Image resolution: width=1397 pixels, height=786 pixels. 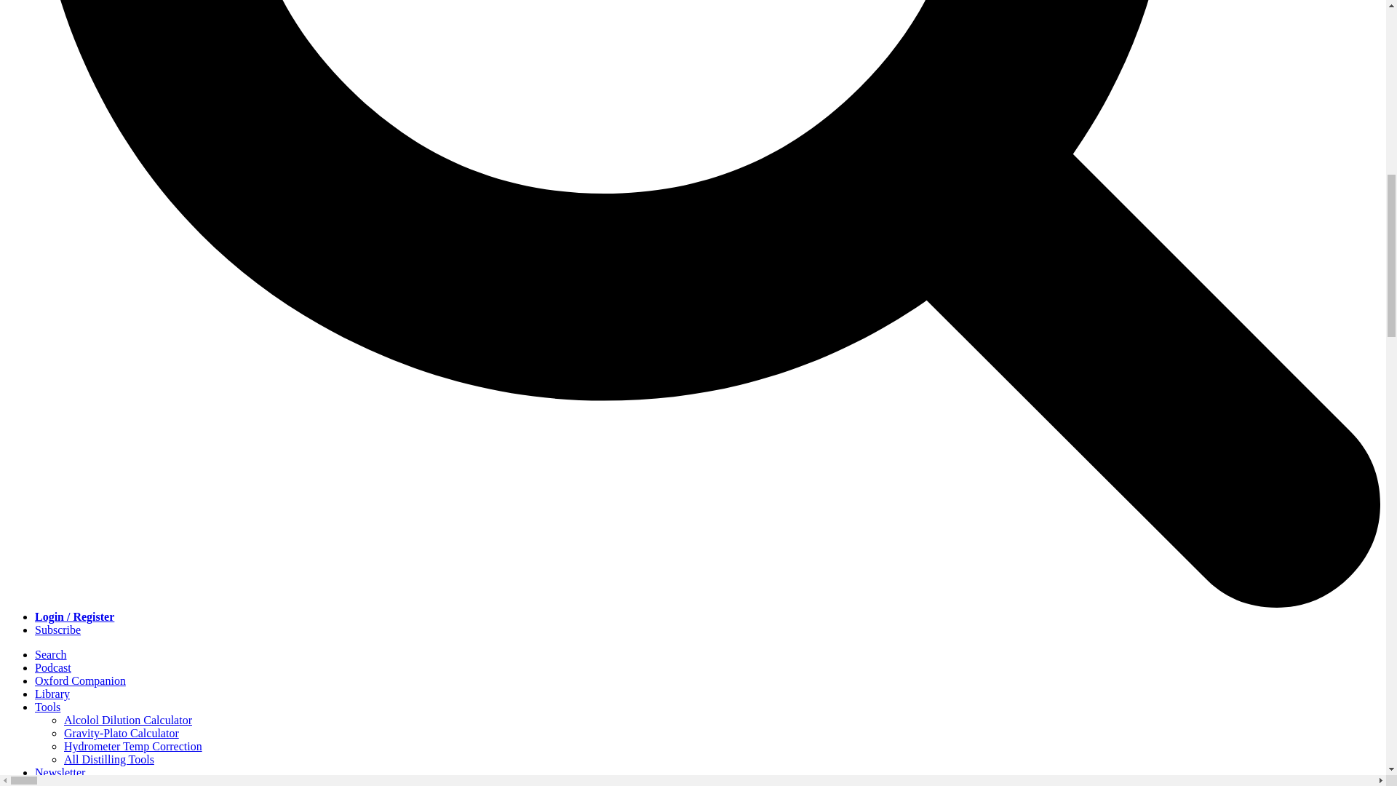 I want to click on Newsletter, so click(x=60, y=773).